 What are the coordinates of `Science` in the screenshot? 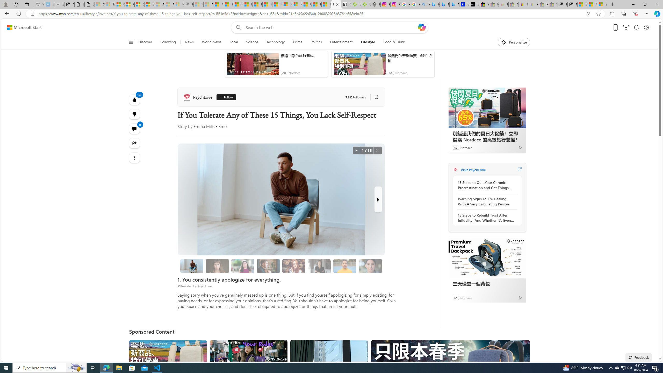 It's located at (252, 42).